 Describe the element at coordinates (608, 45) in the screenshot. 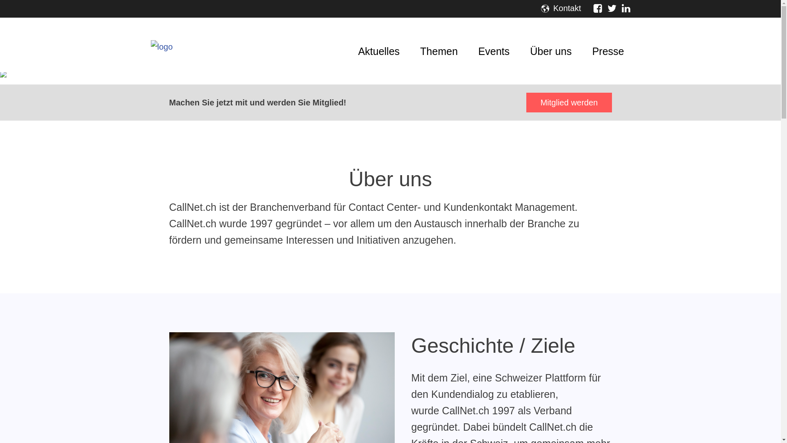

I see `Presse` at that location.